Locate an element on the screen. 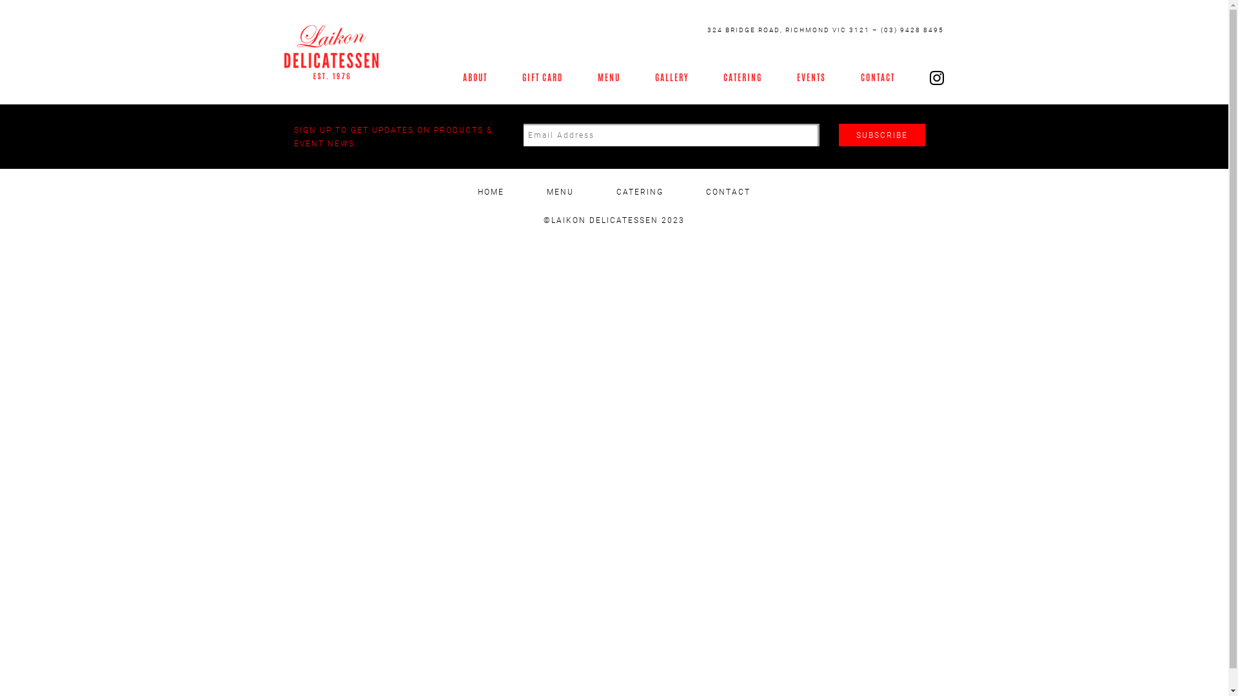  GIFT CARD is located at coordinates (543, 77).